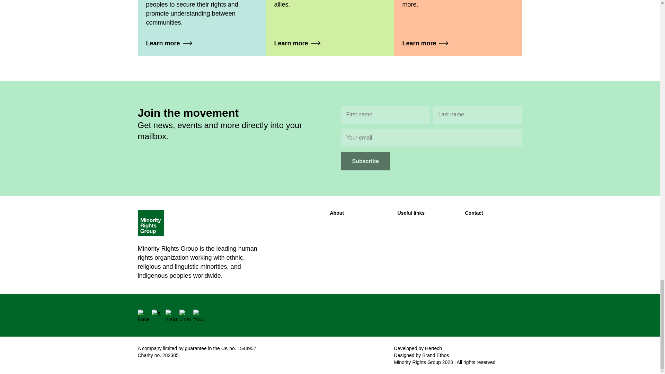  Describe the element at coordinates (157, 315) in the screenshot. I see `Follow the MRG on X` at that location.